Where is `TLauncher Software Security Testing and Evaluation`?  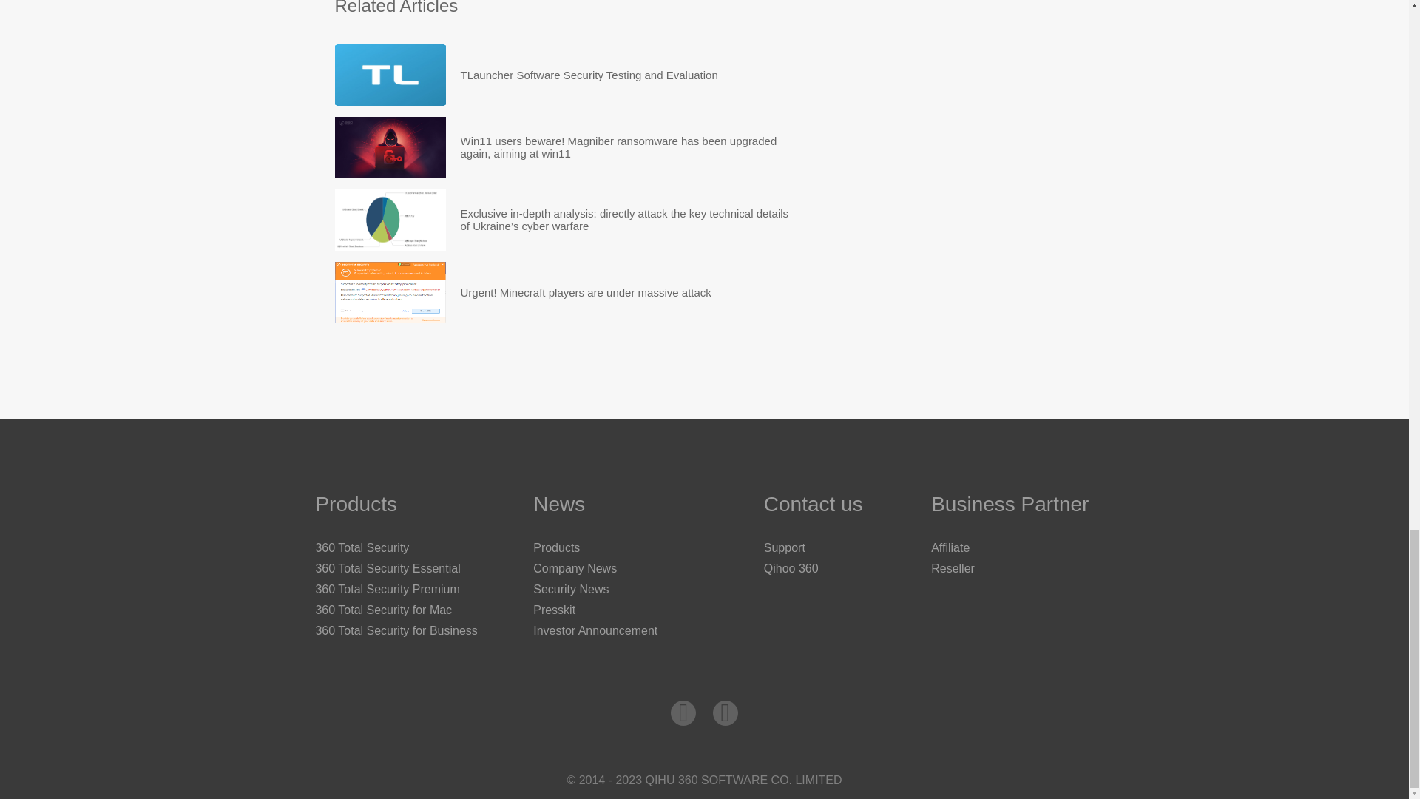 TLauncher Software Security Testing and Evaluation is located at coordinates (589, 75).